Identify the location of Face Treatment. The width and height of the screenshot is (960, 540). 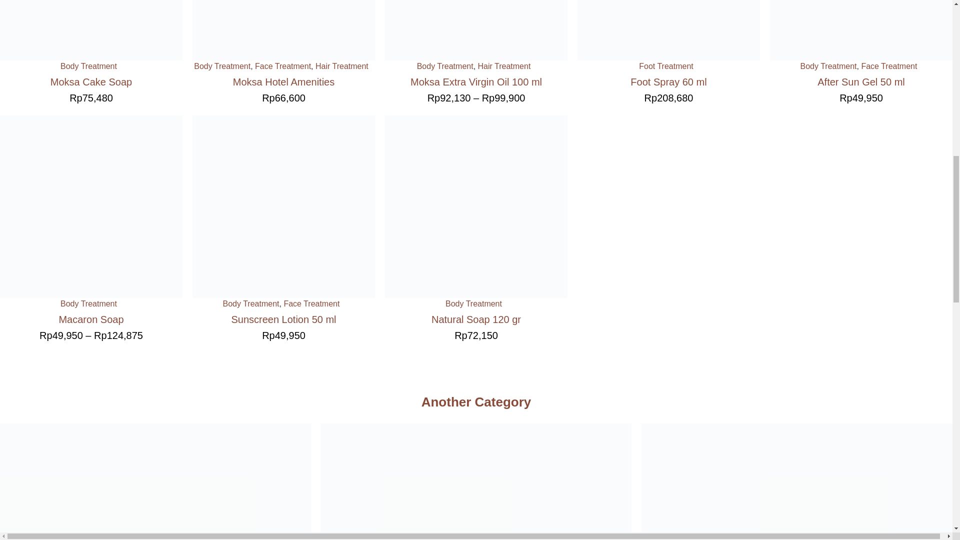
(283, 66).